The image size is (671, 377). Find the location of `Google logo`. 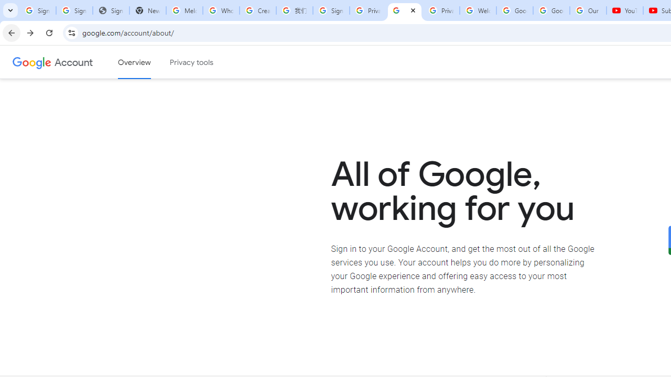

Google logo is located at coordinates (32, 62).